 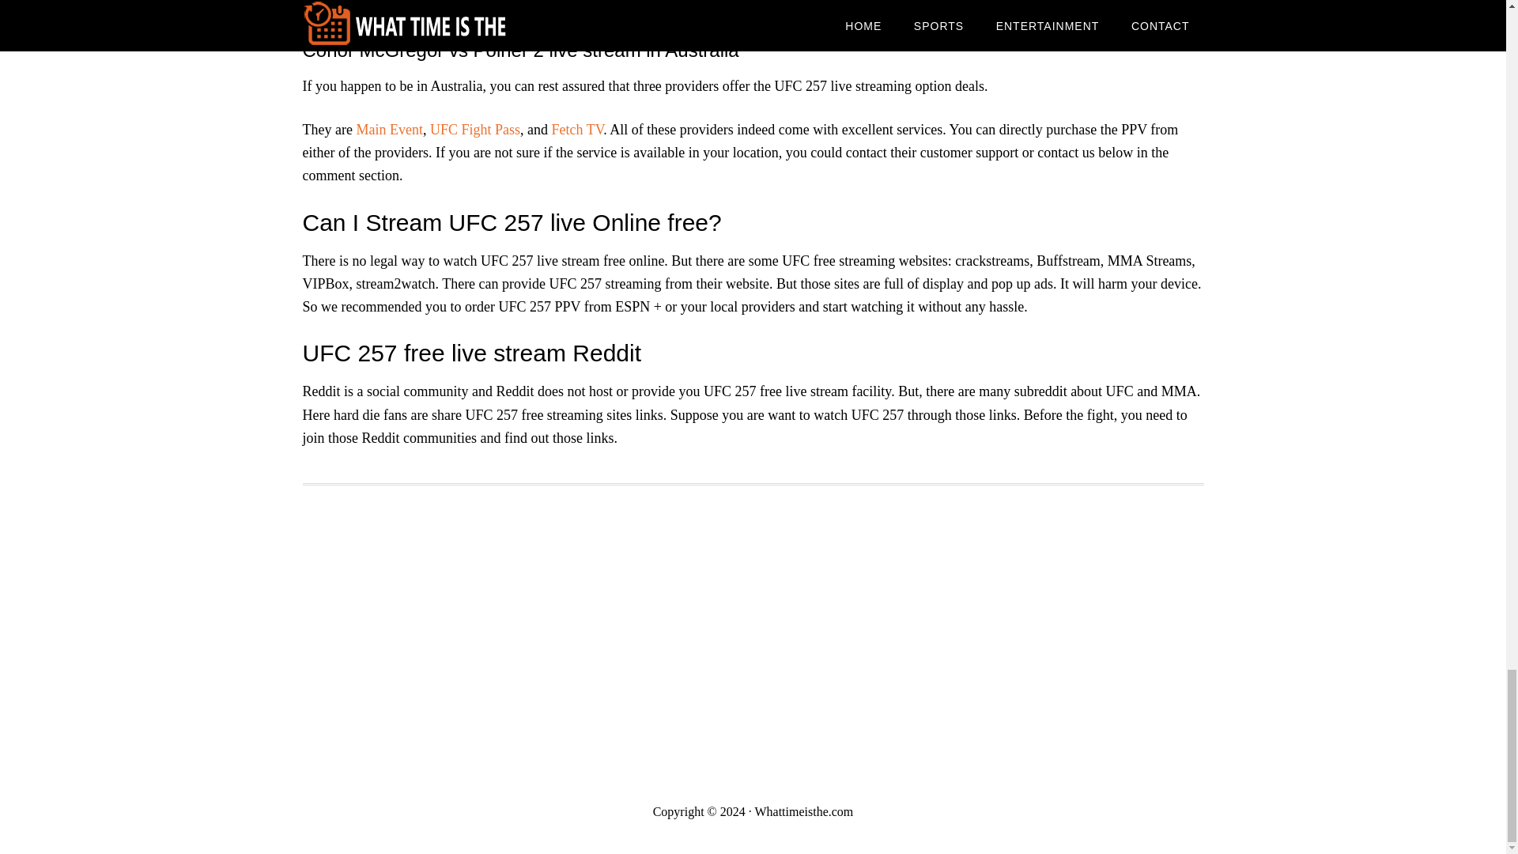 I want to click on Fetch TV, so click(x=578, y=130).